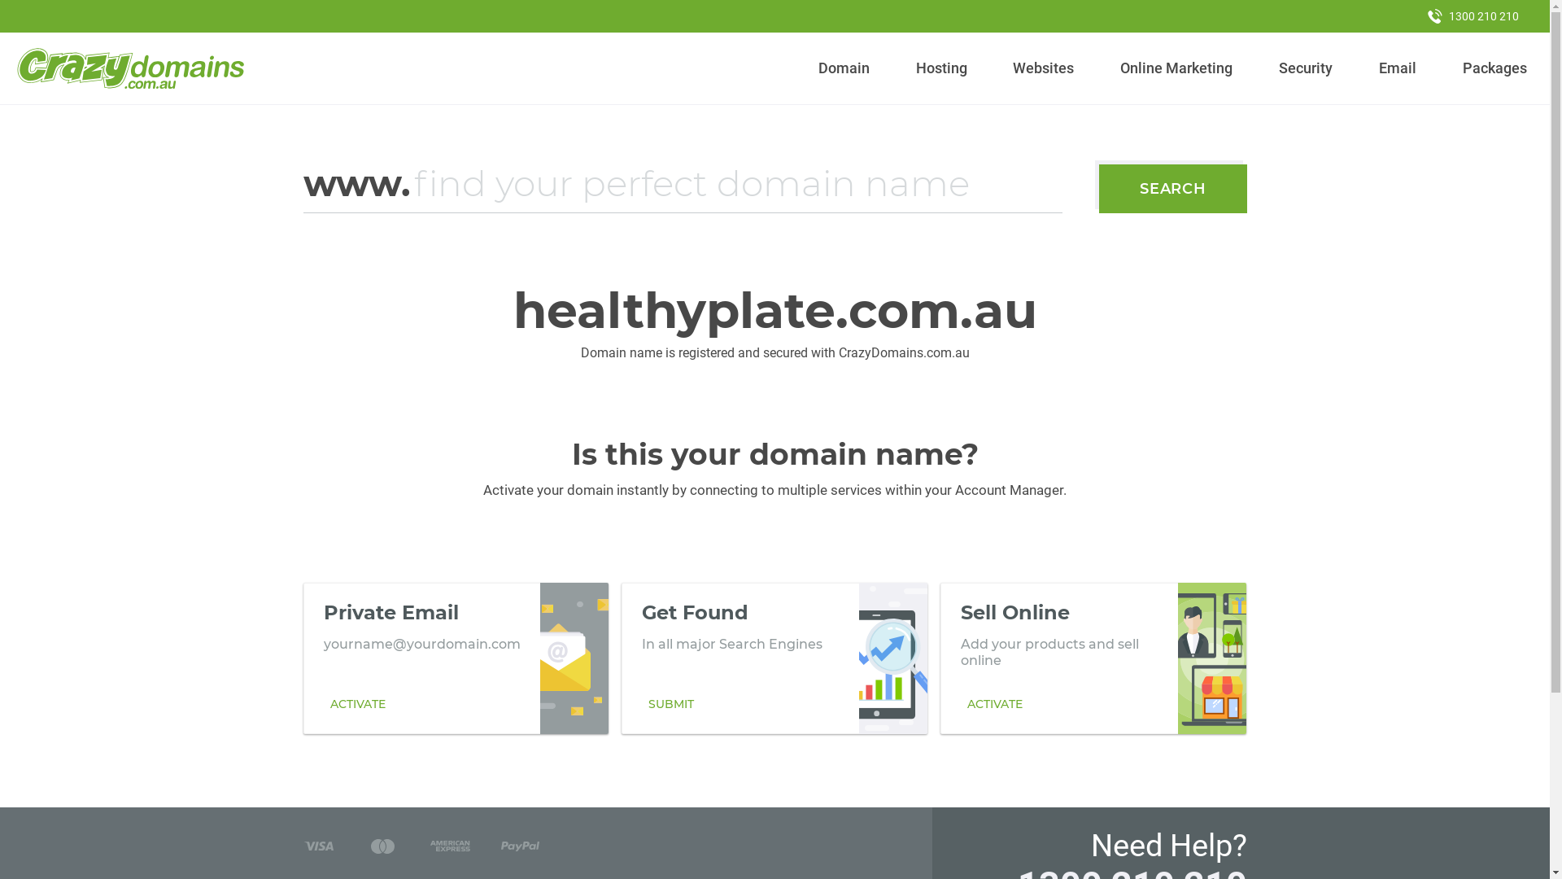 The width and height of the screenshot is (1562, 879). What do you see at coordinates (1473, 16) in the screenshot?
I see `1300 210 210` at bounding box center [1473, 16].